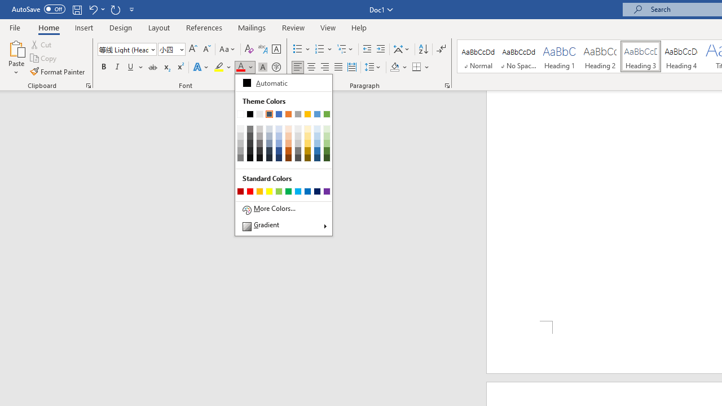 The height and width of the screenshot is (406, 722). I want to click on Borders, so click(421, 68).